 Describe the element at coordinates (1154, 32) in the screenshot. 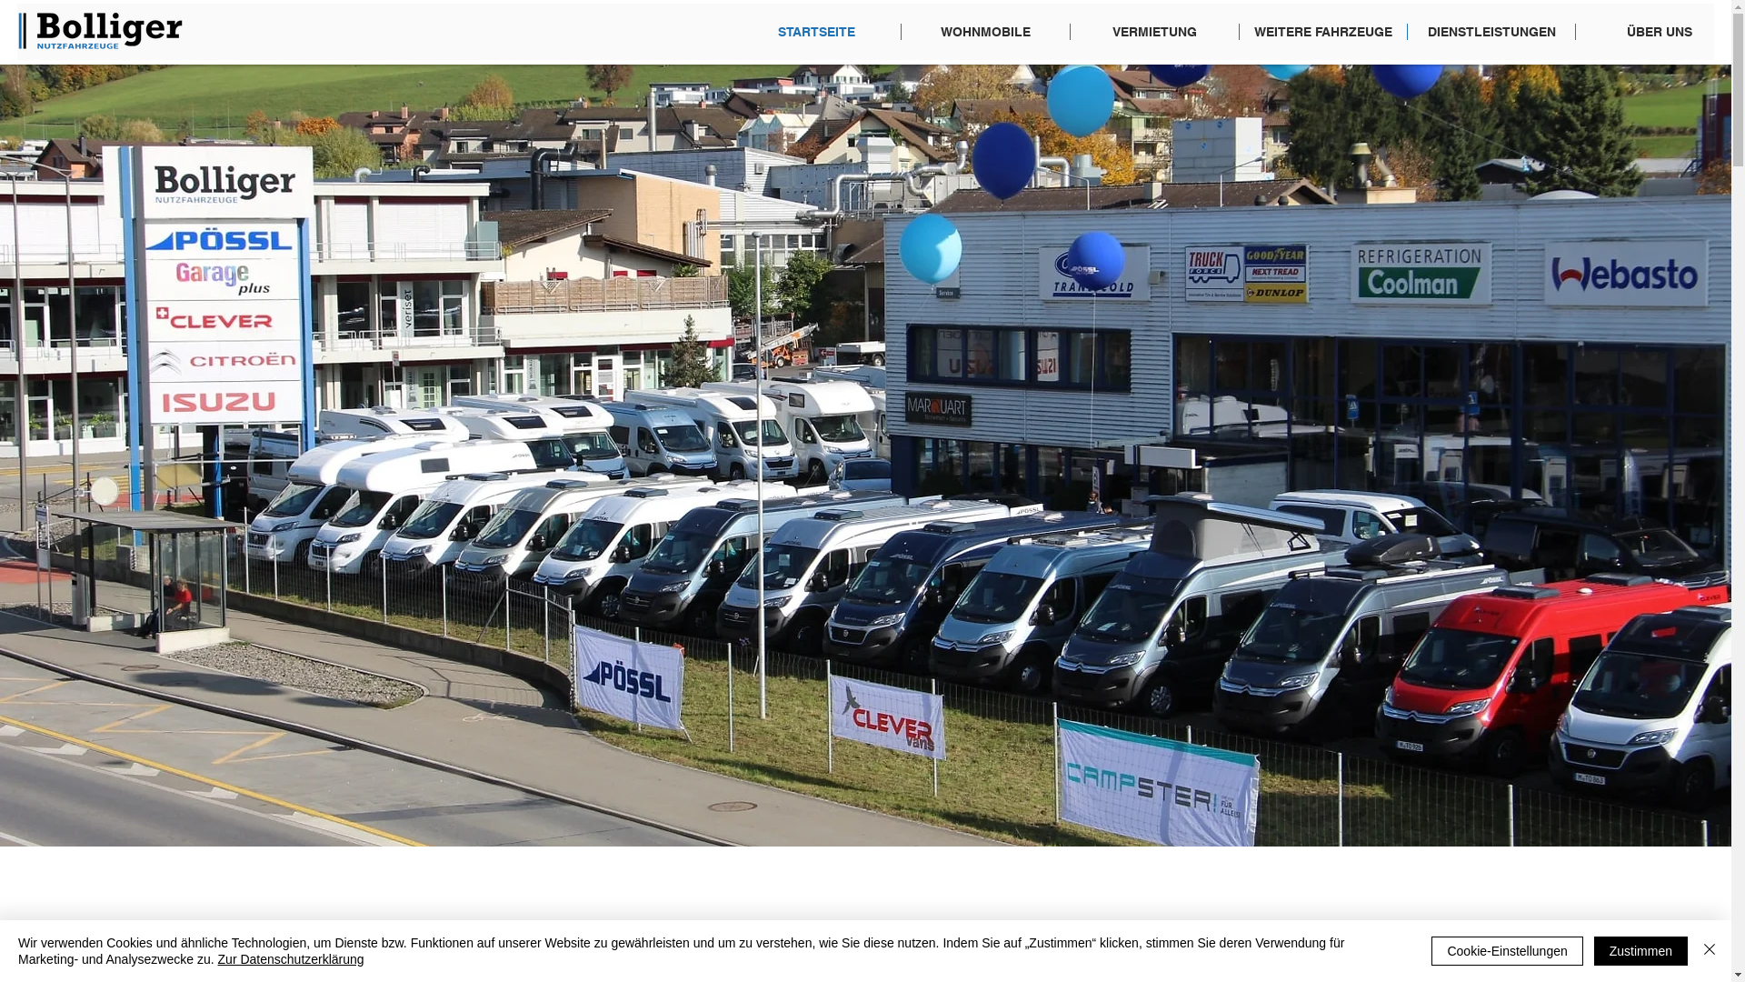

I see `VERMIETUNG` at that location.